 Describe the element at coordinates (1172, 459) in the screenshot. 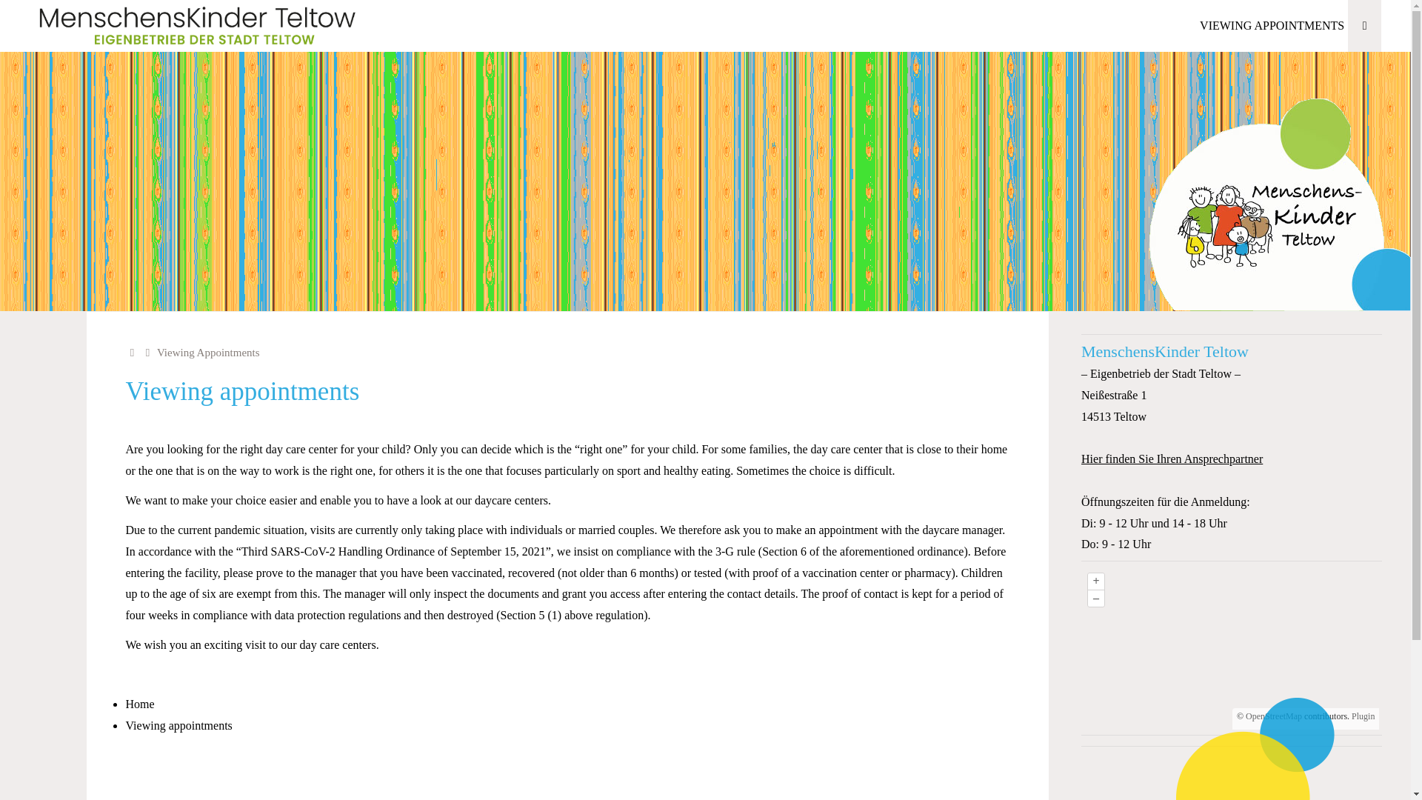

I see `Hier finden Sie Ihren Ansprechpartner` at that location.